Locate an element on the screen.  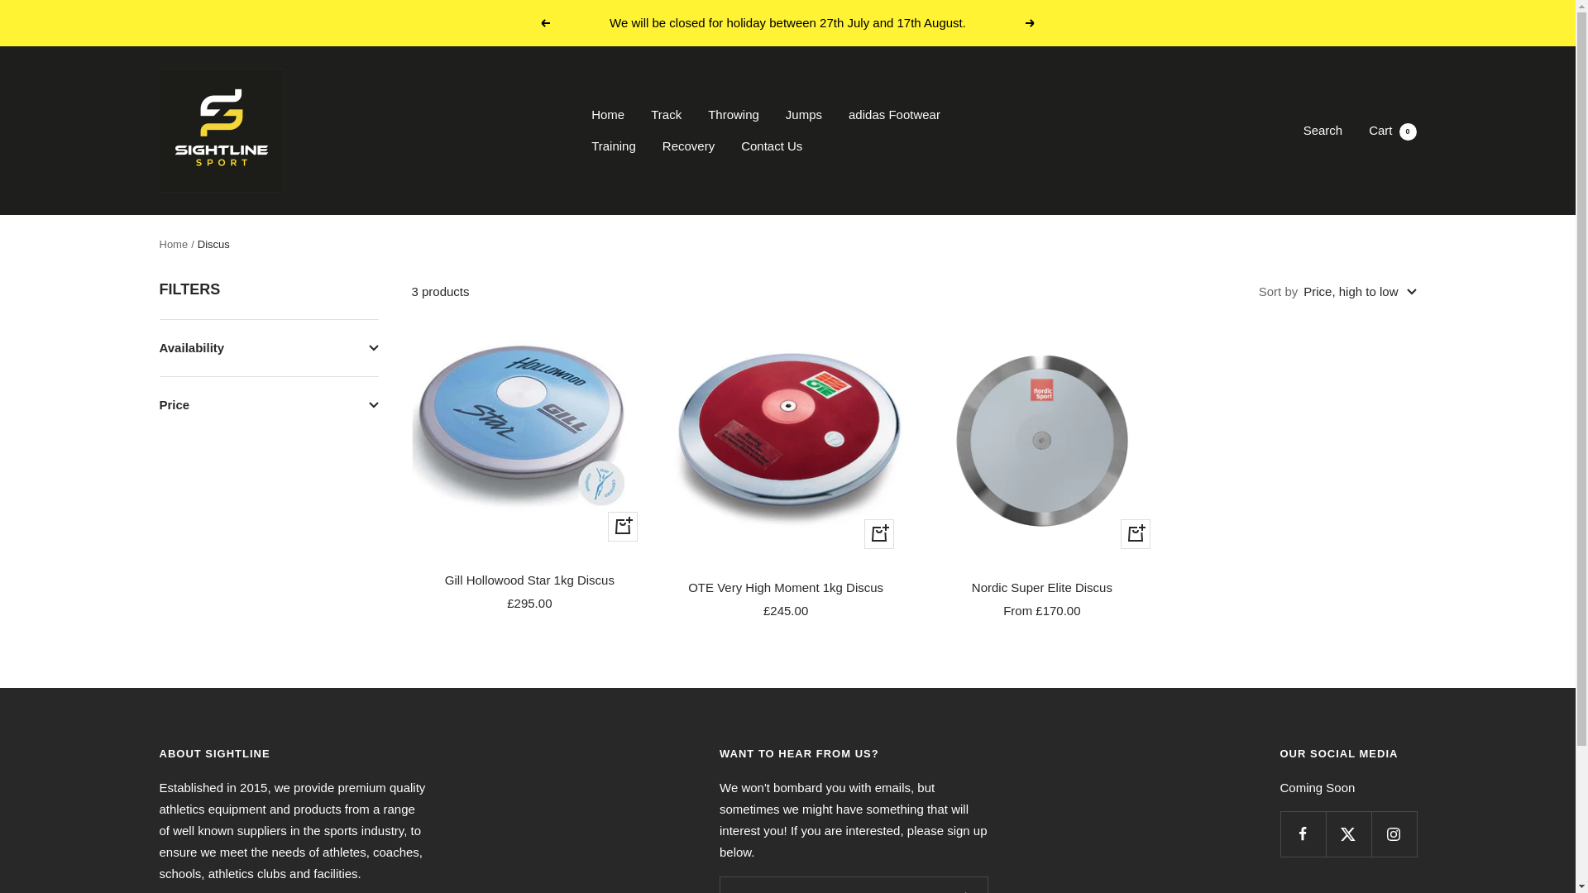
Sightline Sport is located at coordinates (1393, 131).